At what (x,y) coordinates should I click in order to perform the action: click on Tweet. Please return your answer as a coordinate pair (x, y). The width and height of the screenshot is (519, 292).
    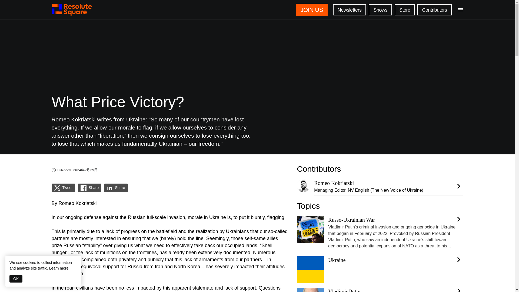
    Looking at the image, I should click on (63, 188).